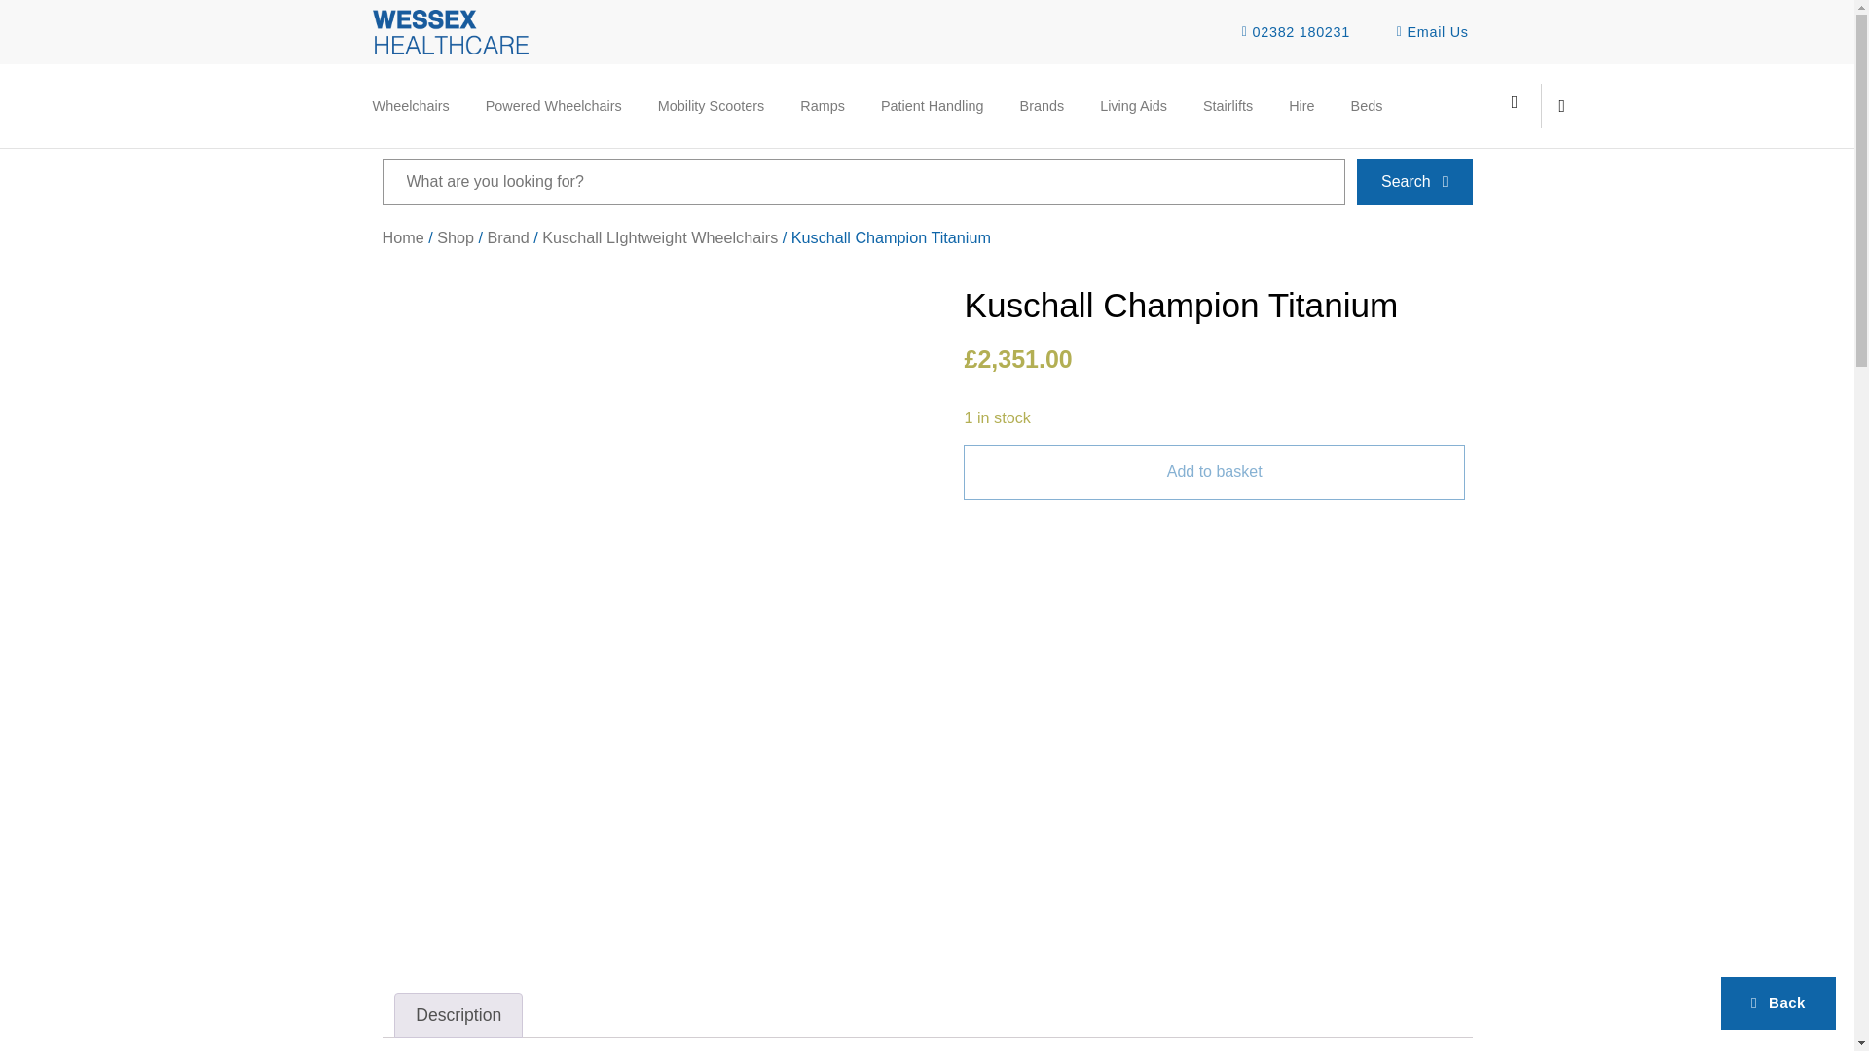 The height and width of the screenshot is (1051, 1869). Describe the element at coordinates (1427, 32) in the screenshot. I see `Email Us` at that location.